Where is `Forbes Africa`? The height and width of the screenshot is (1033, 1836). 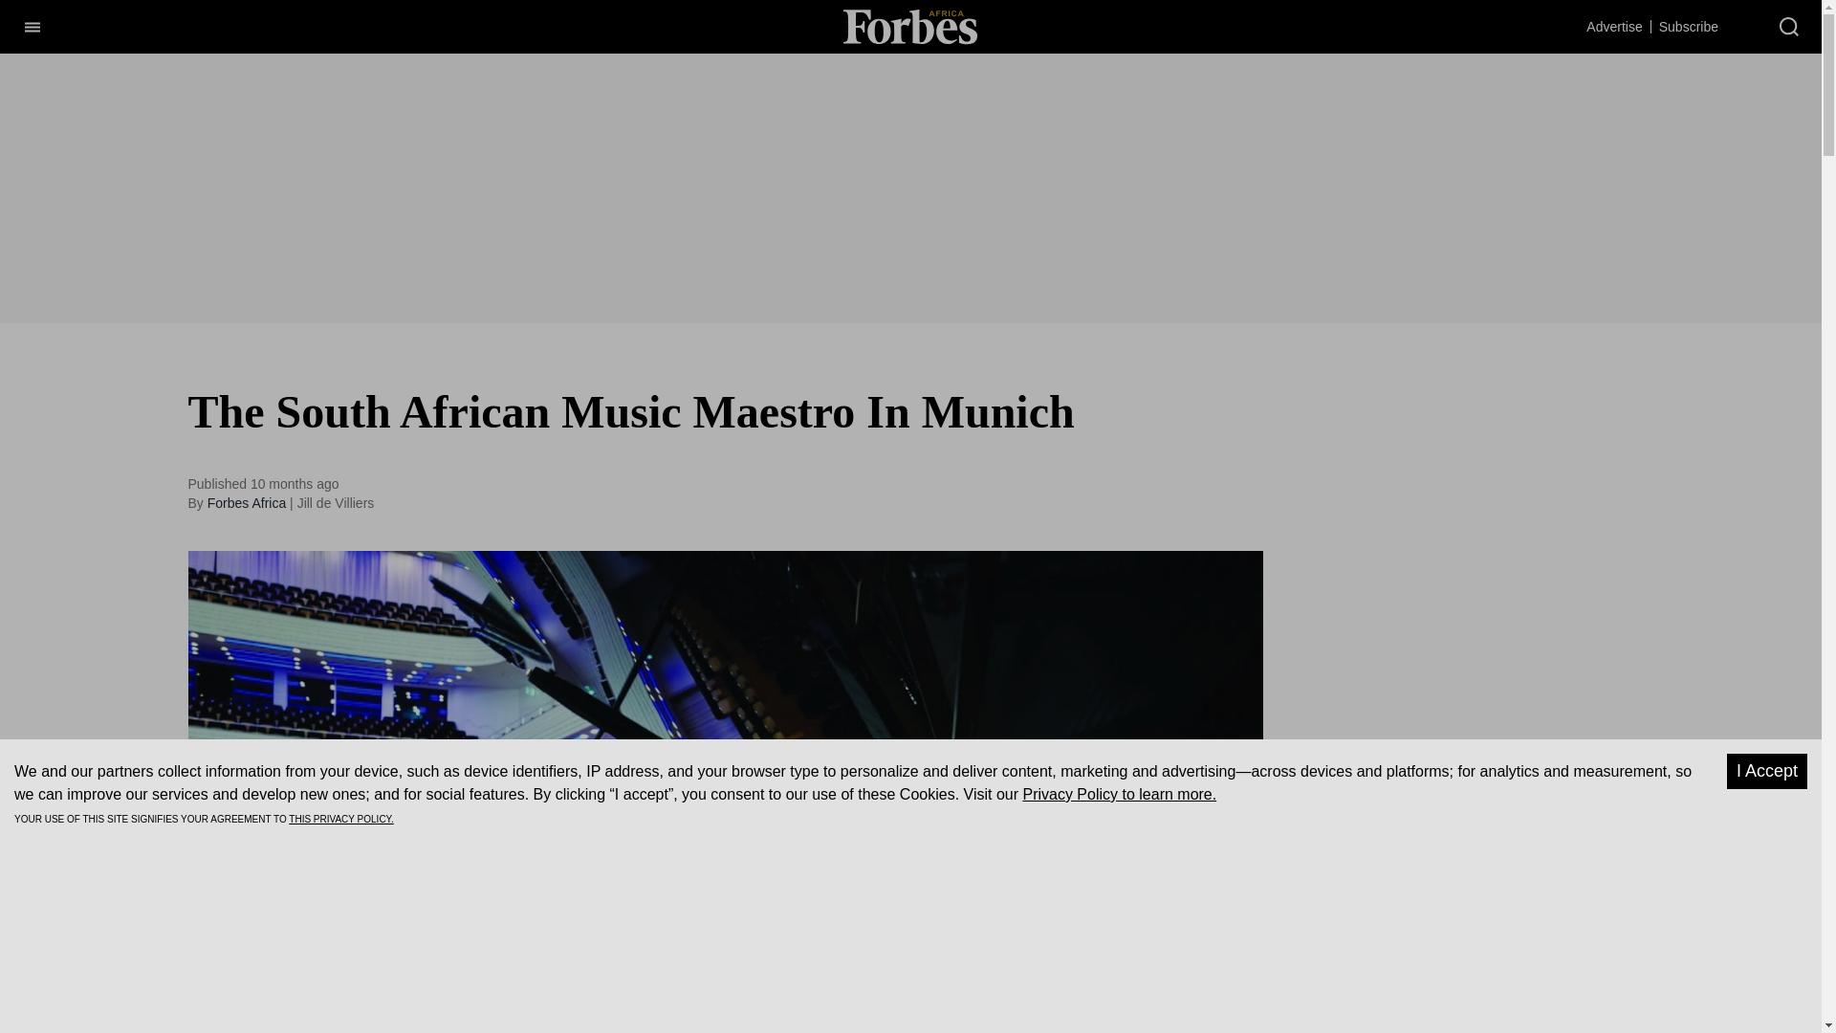
Forbes Africa is located at coordinates (909, 26).